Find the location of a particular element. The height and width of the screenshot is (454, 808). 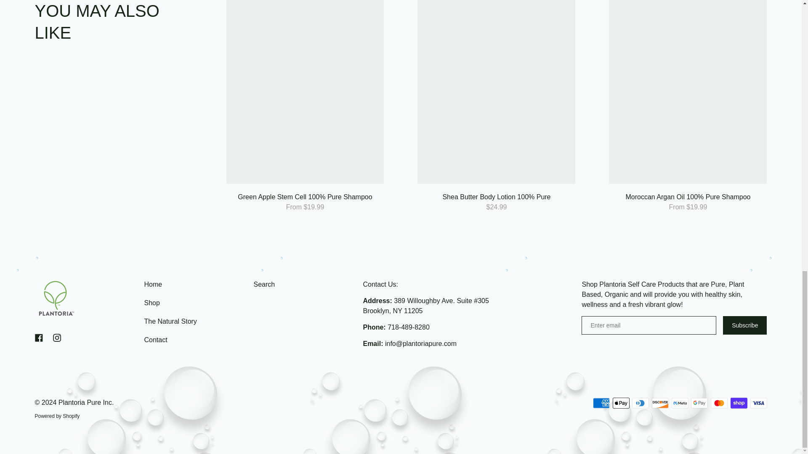

American Express is located at coordinates (601, 403).